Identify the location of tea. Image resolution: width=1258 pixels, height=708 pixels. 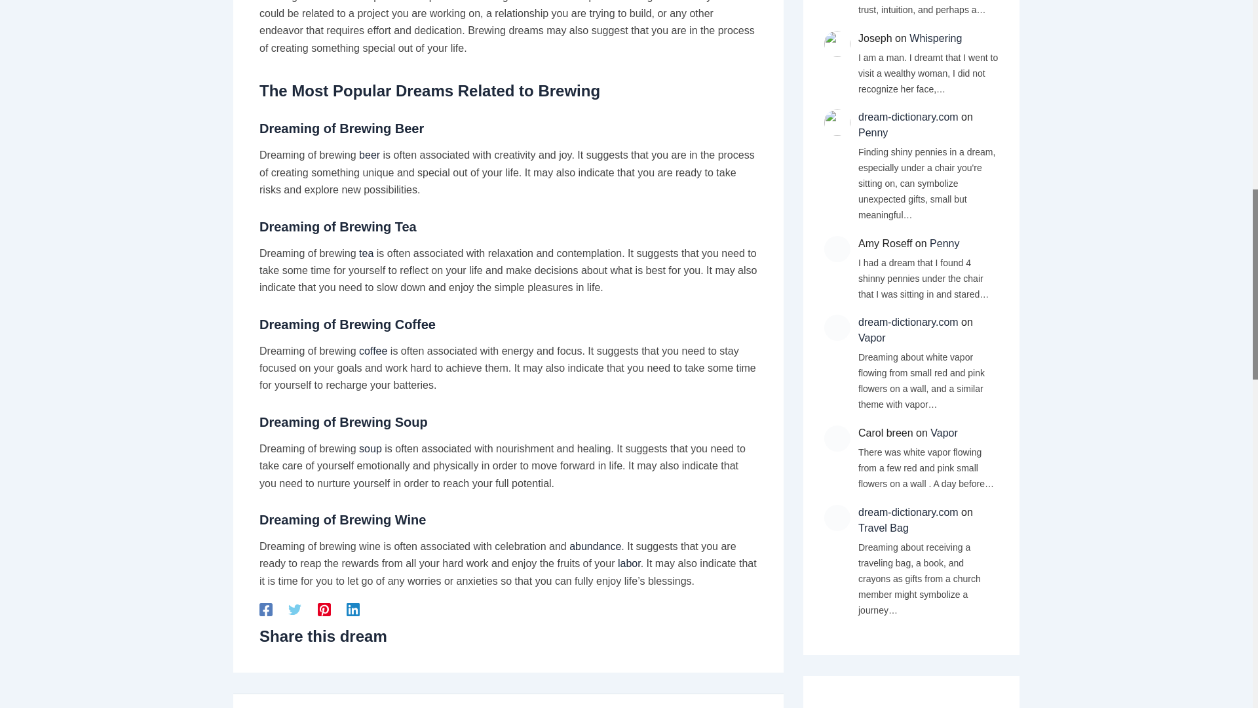
(366, 253).